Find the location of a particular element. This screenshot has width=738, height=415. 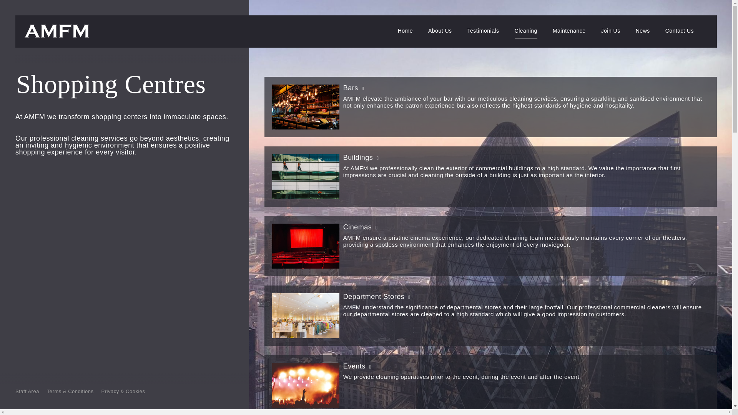

About Us is located at coordinates (440, 33).